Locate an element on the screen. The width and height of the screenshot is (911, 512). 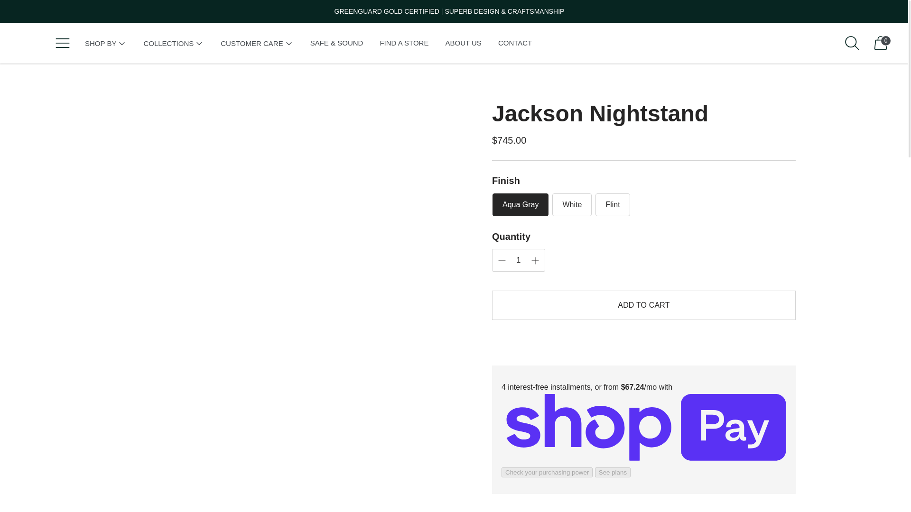
SHOP BY is located at coordinates (105, 43).